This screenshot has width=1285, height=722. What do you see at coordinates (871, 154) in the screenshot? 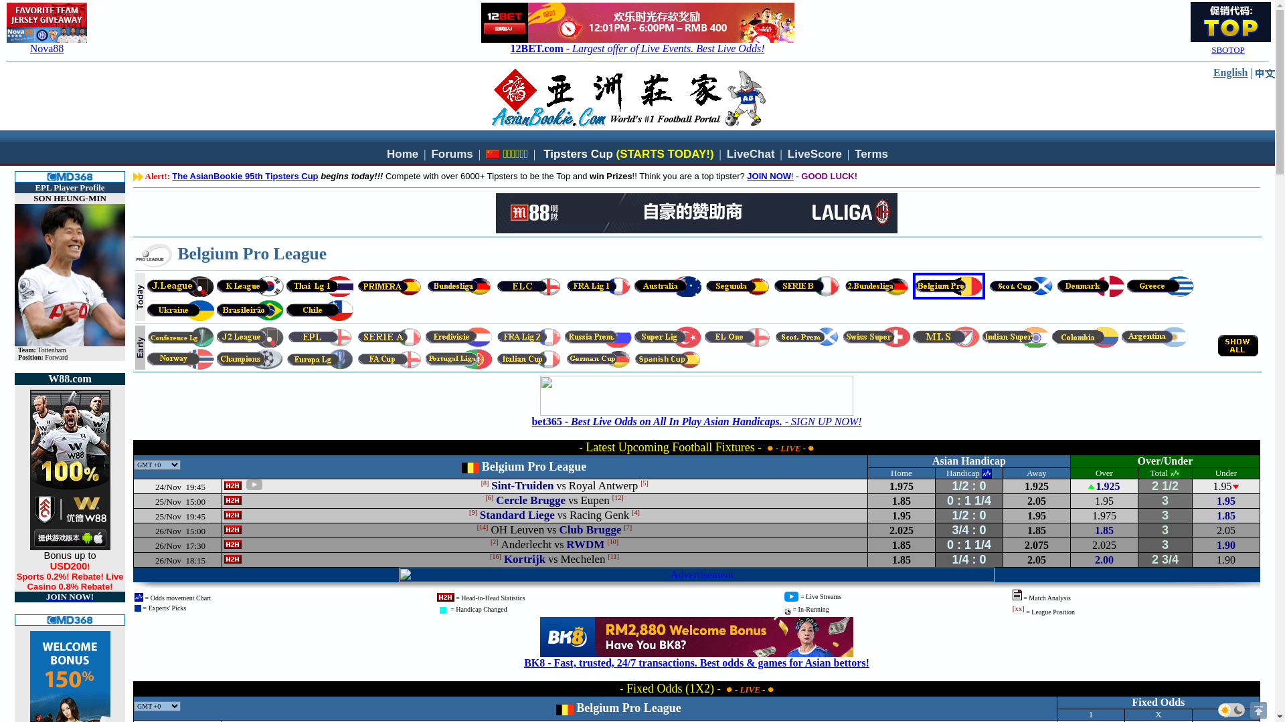
I see `Terms` at bounding box center [871, 154].